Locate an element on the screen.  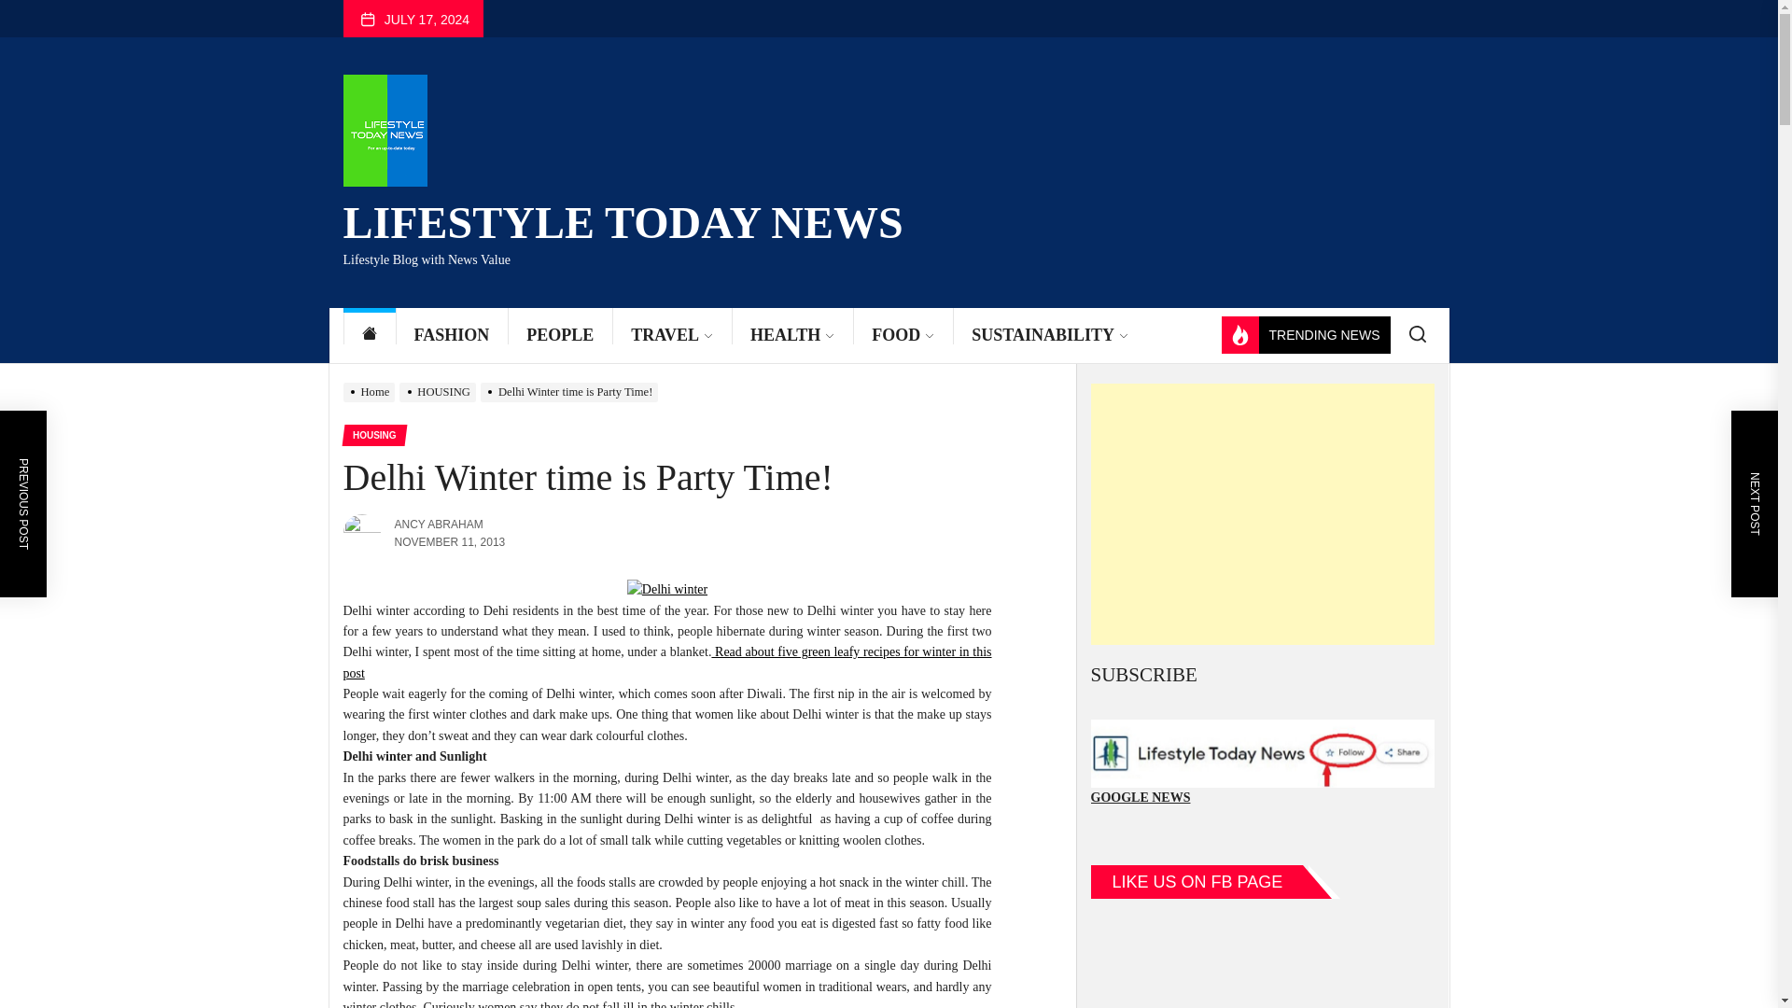
LIFESTYLE TODAY NEWS is located at coordinates (623, 217).